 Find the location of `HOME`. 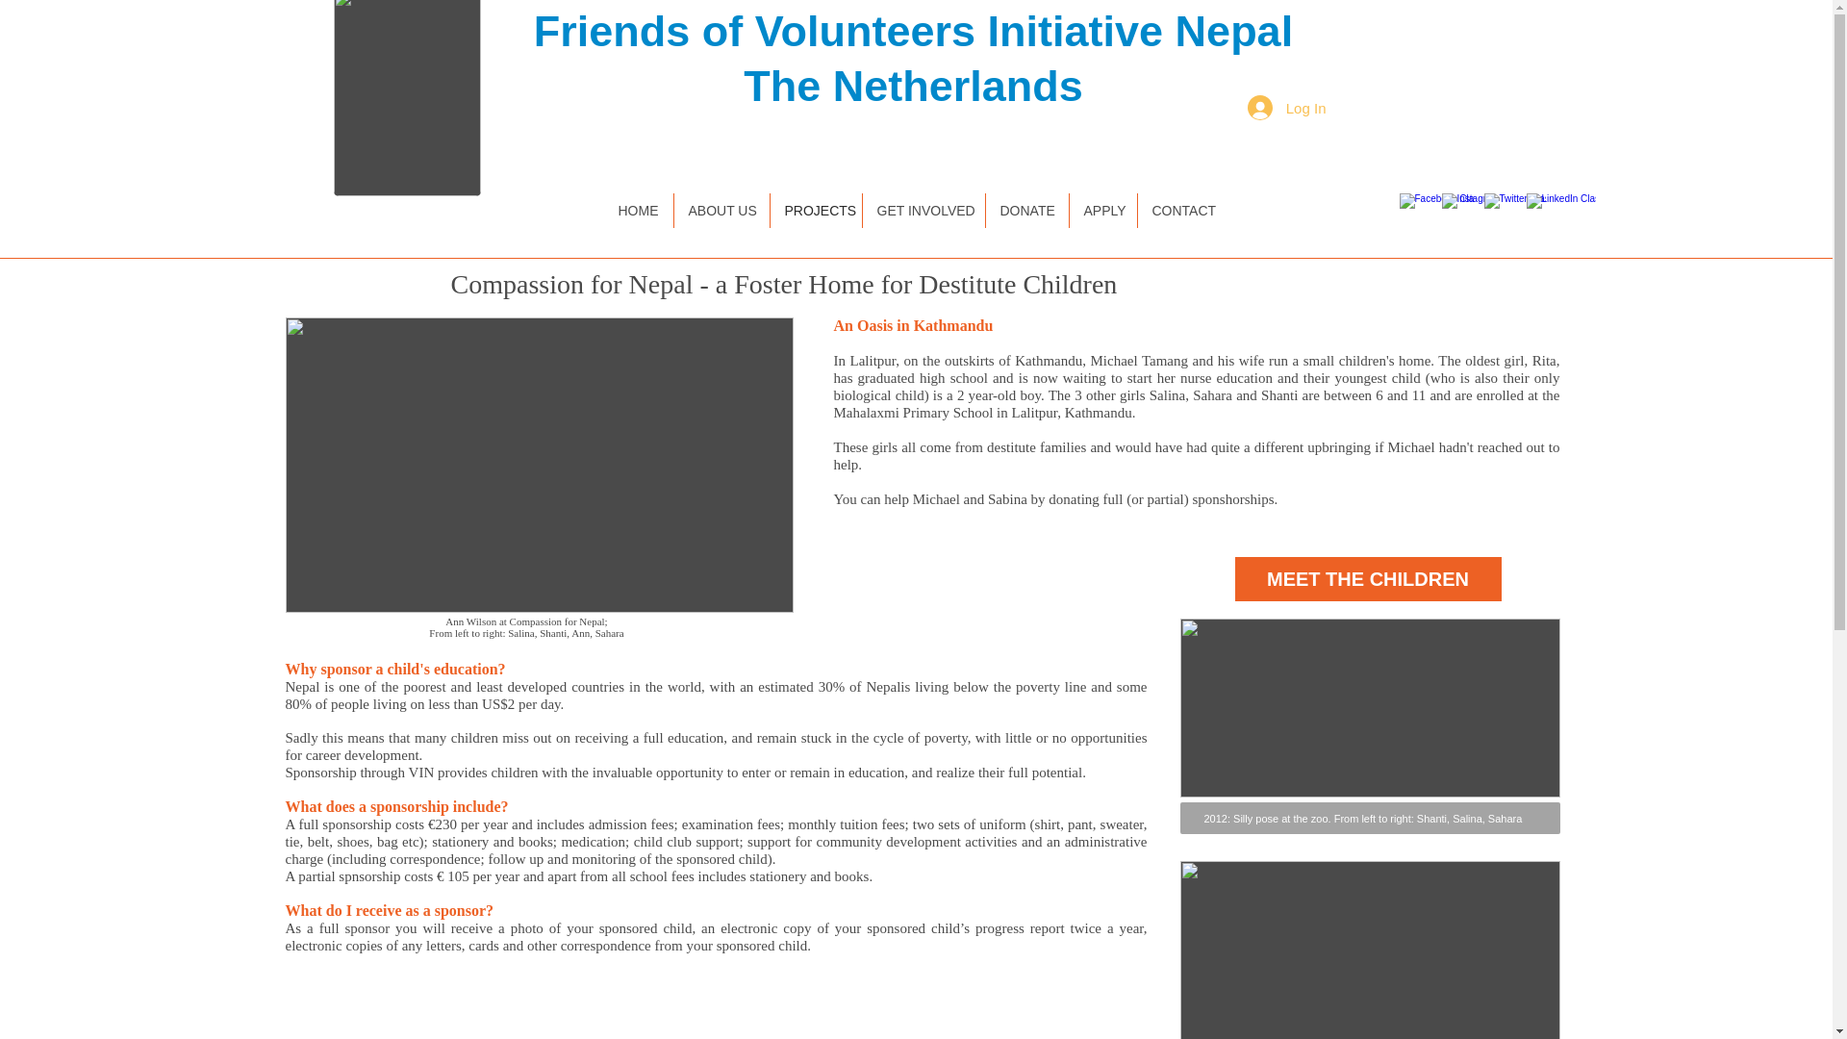

HOME is located at coordinates (639, 210).